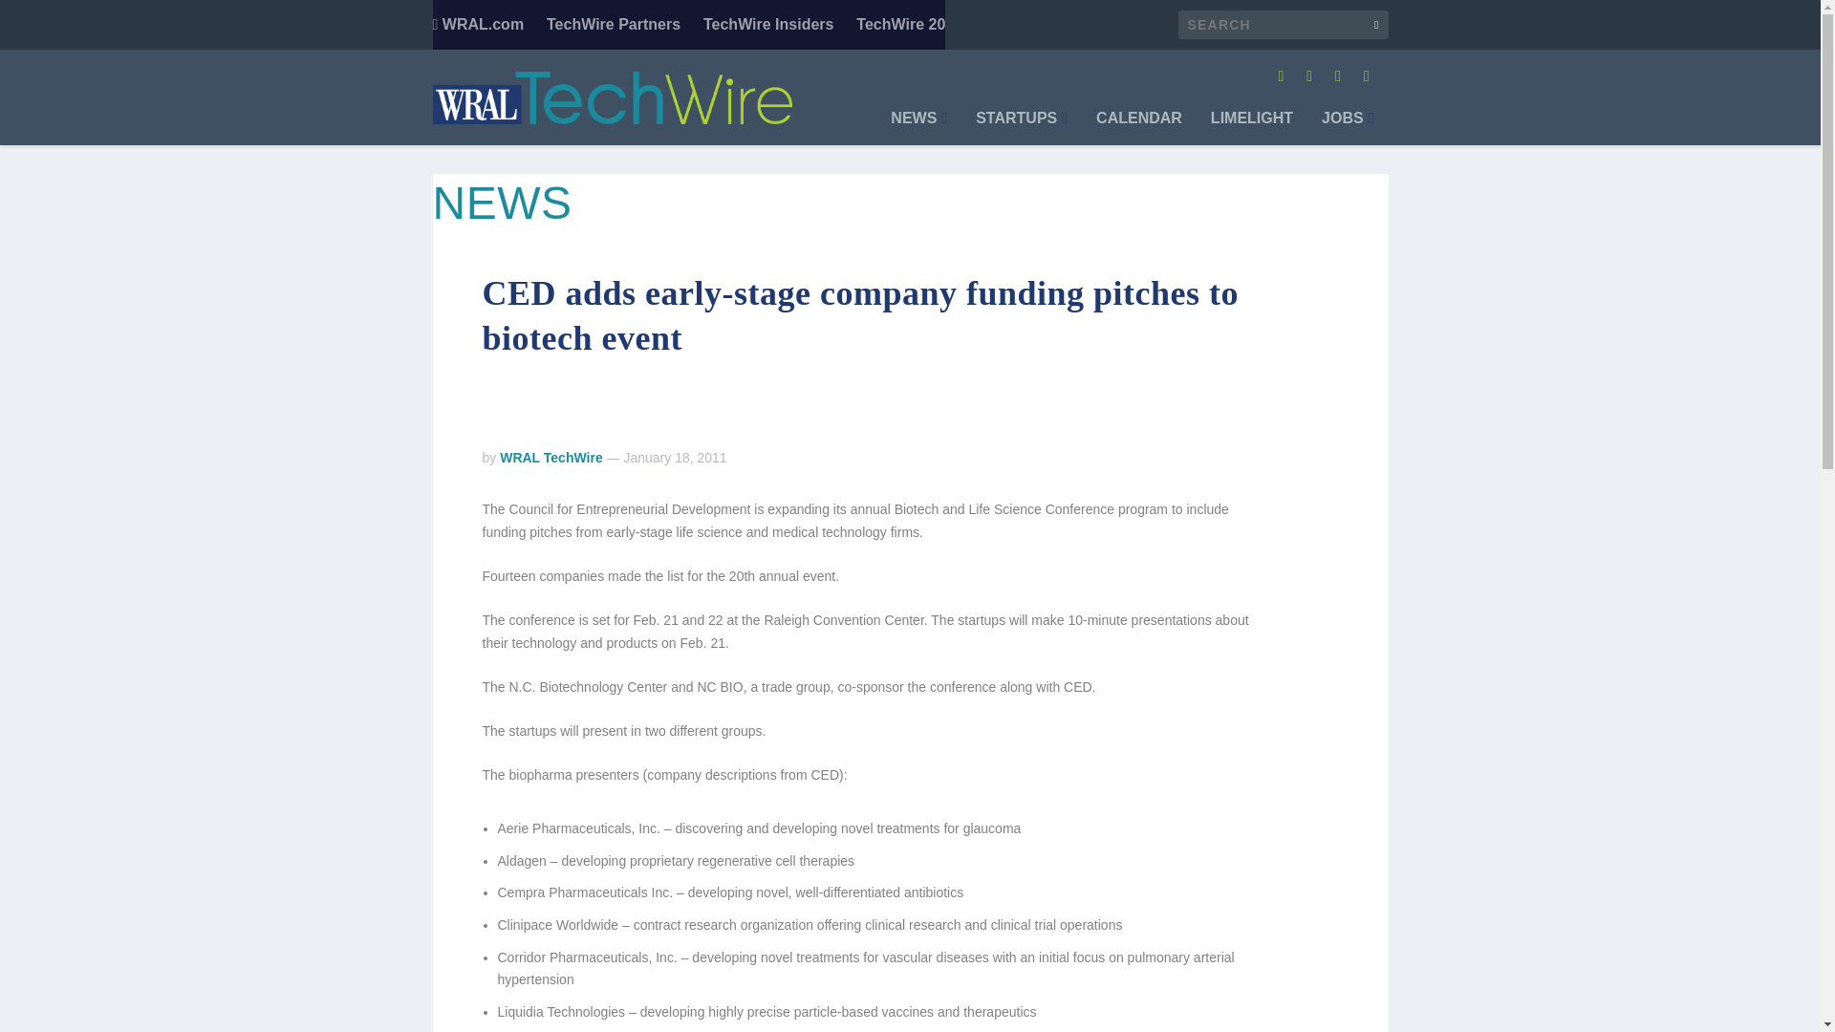  I want to click on CALENDAR, so click(1138, 128).